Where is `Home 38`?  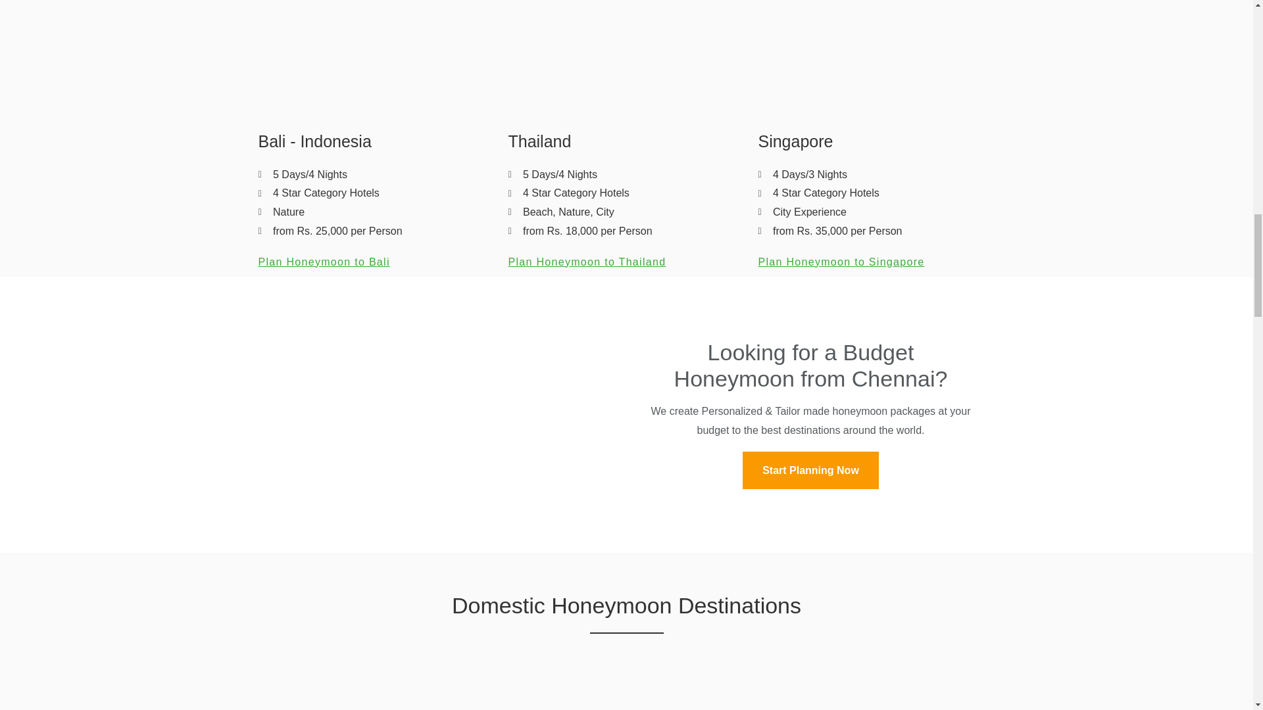
Home 38 is located at coordinates (876, 59).